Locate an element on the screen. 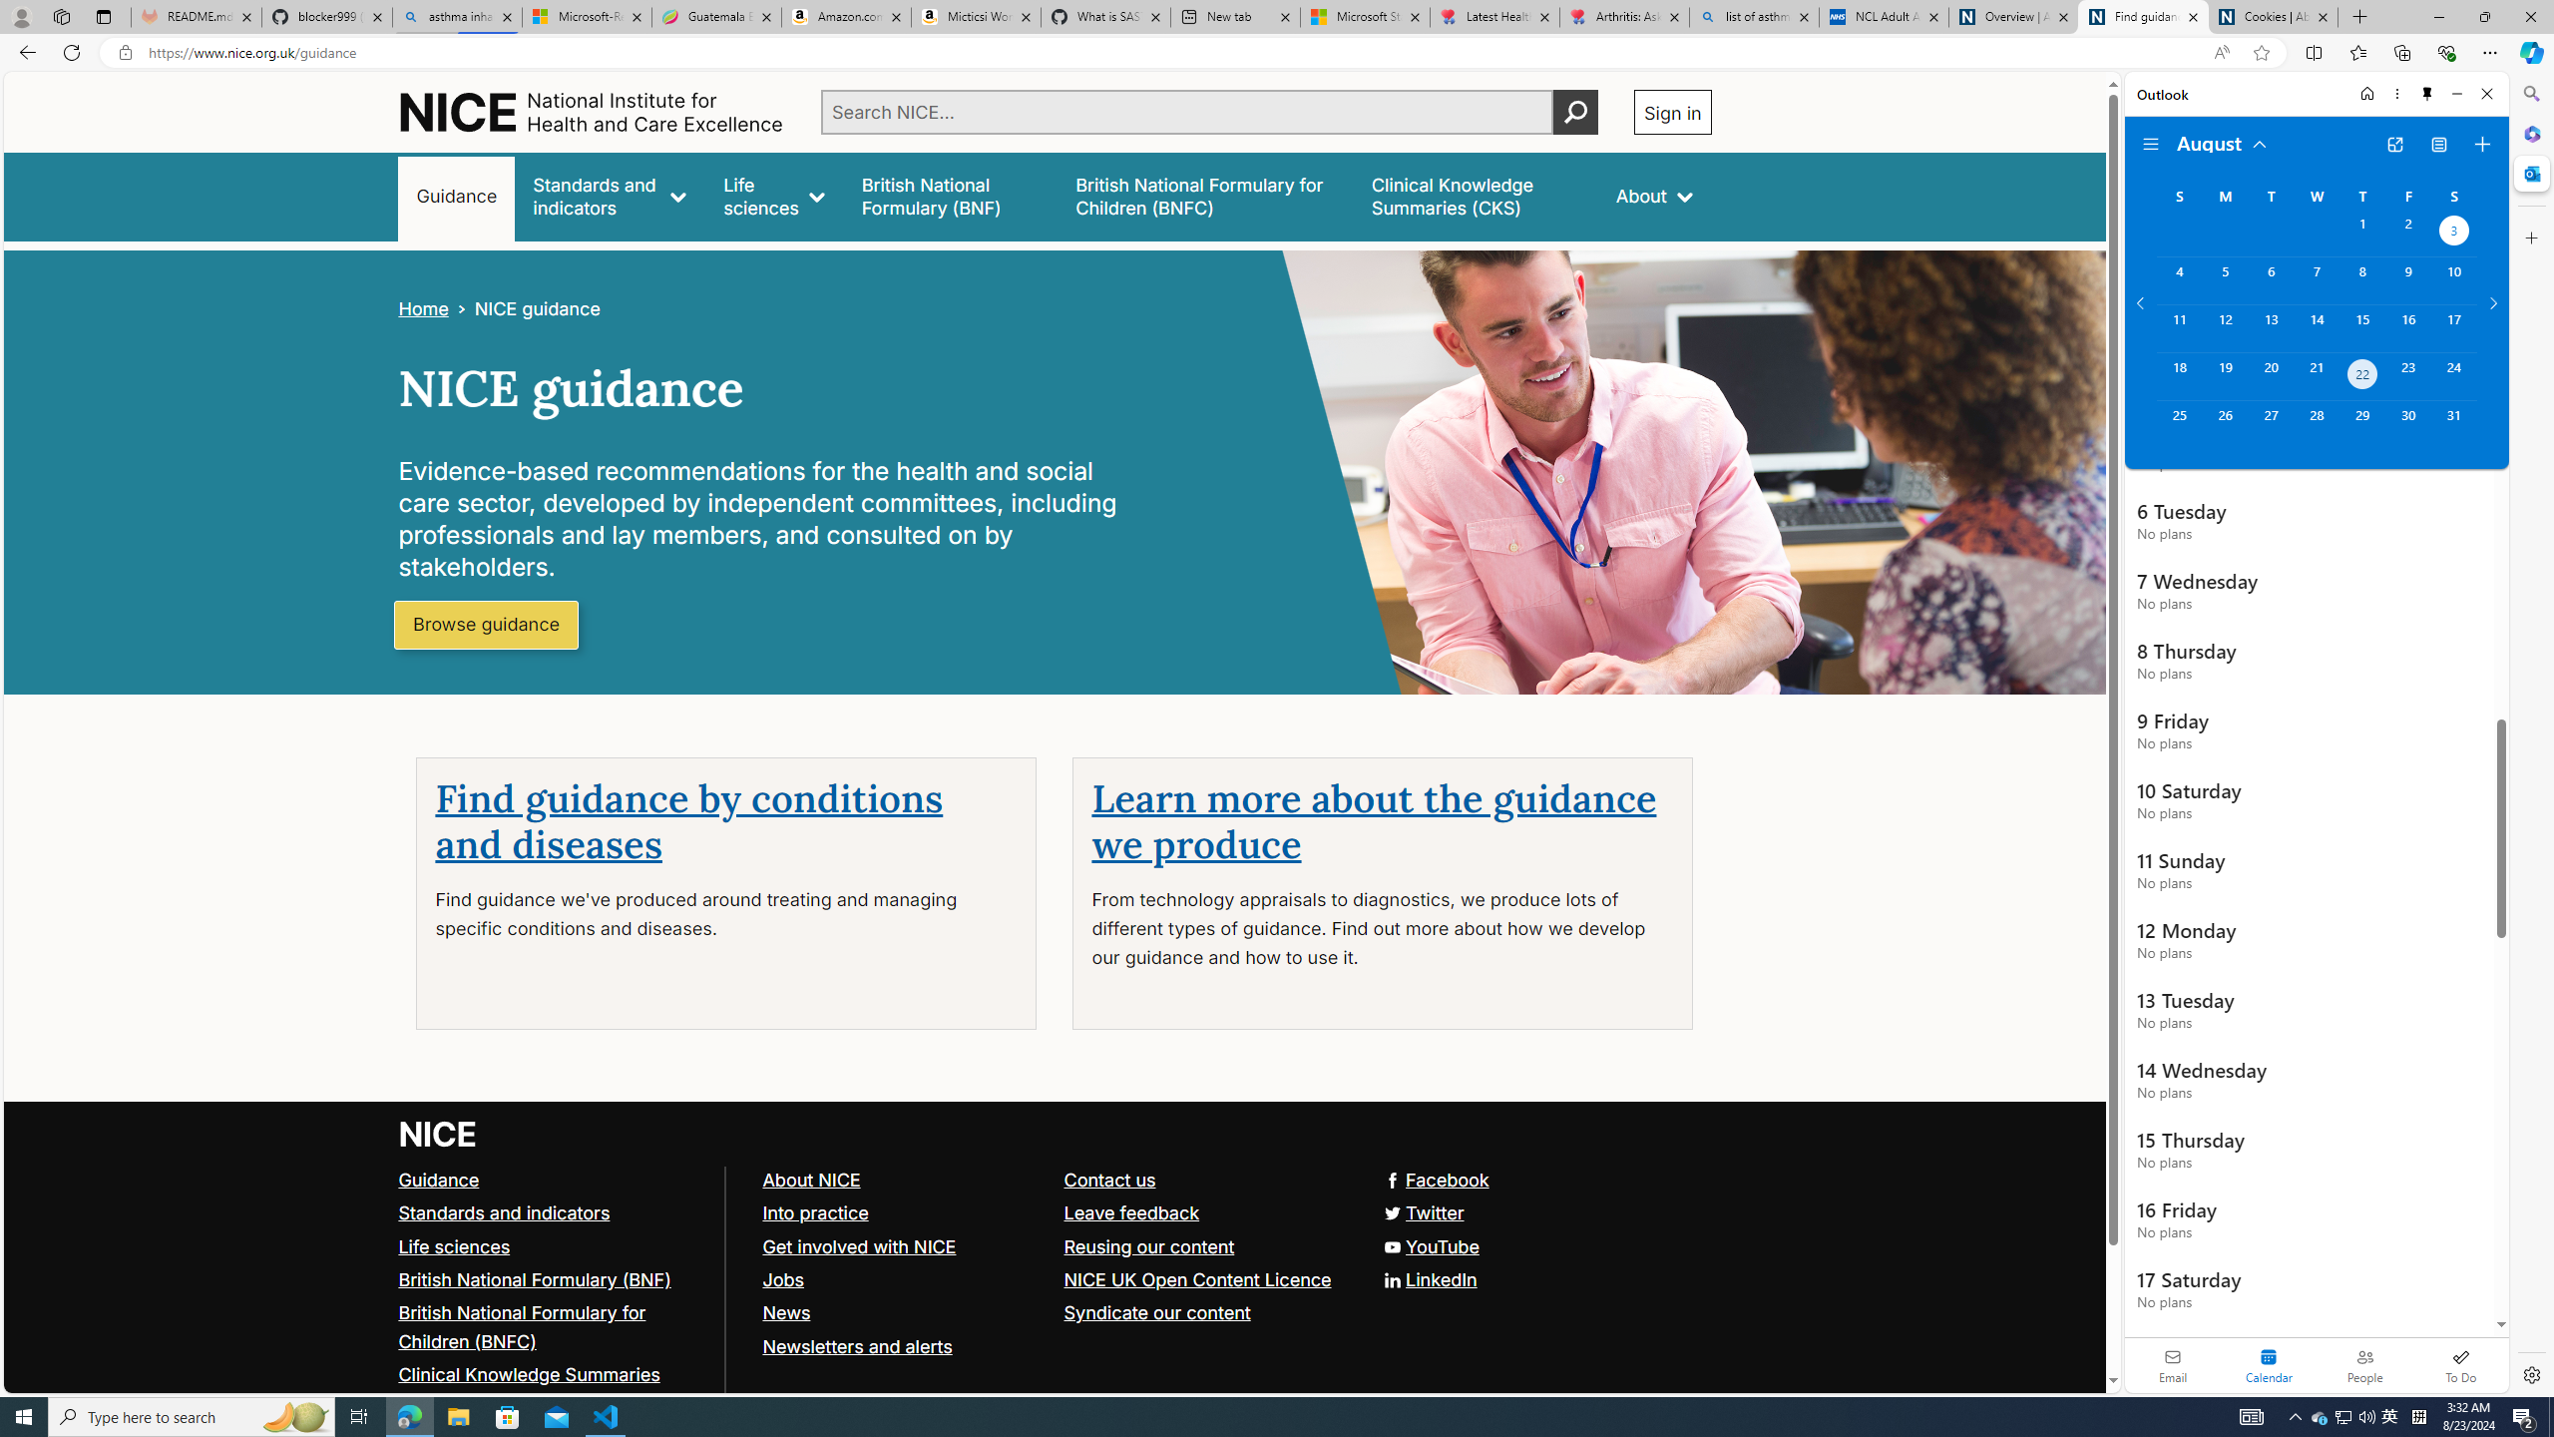  >NICE guidance is located at coordinates (523, 309).